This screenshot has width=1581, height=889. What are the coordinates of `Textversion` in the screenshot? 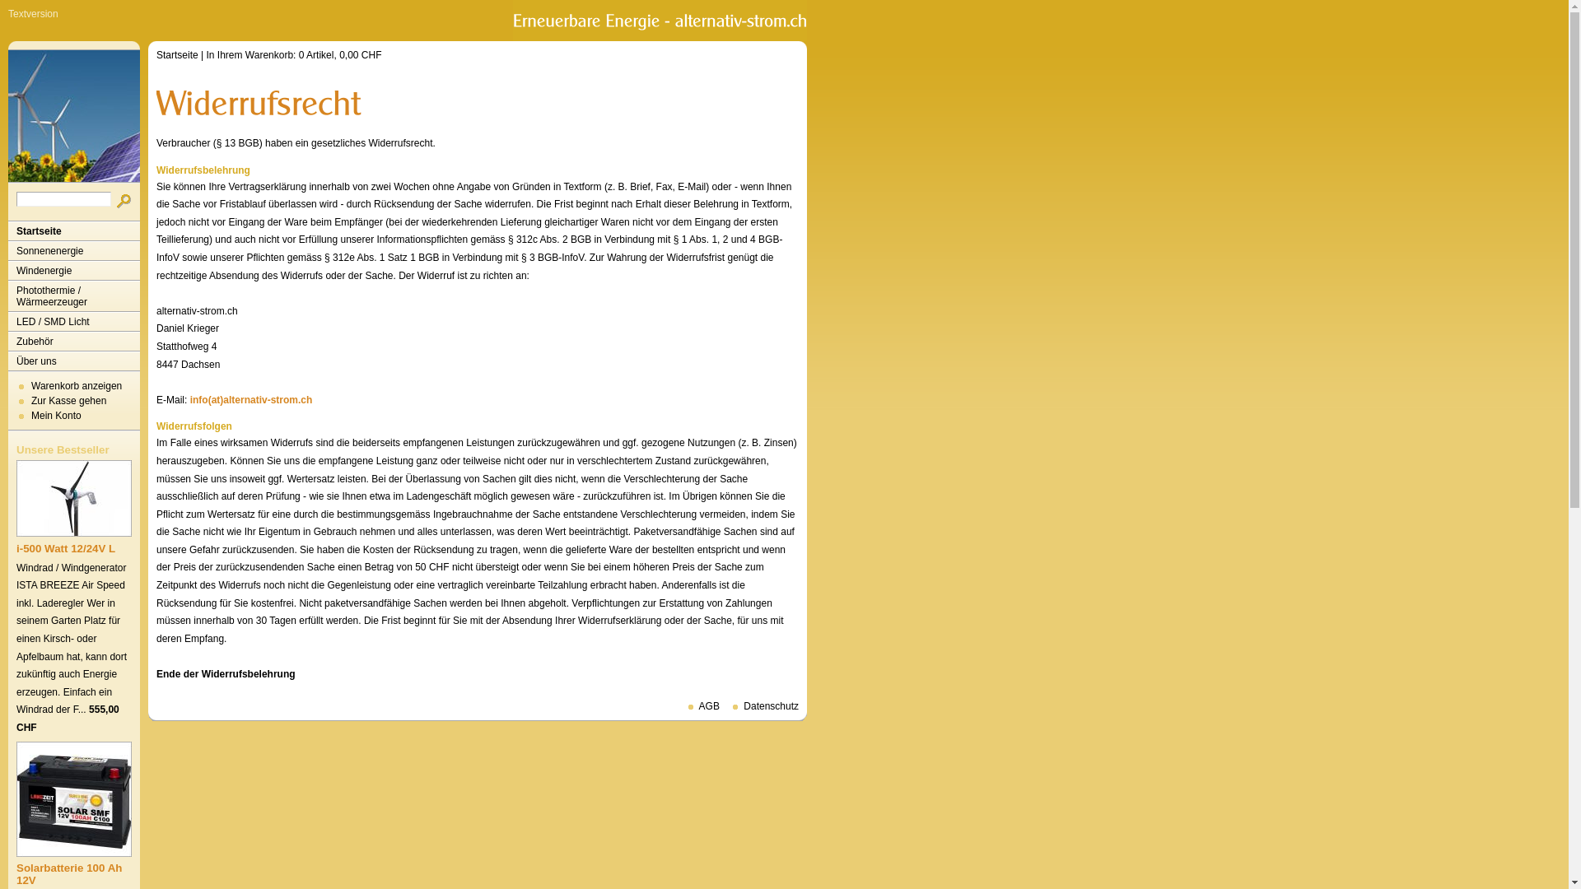 It's located at (33, 14).